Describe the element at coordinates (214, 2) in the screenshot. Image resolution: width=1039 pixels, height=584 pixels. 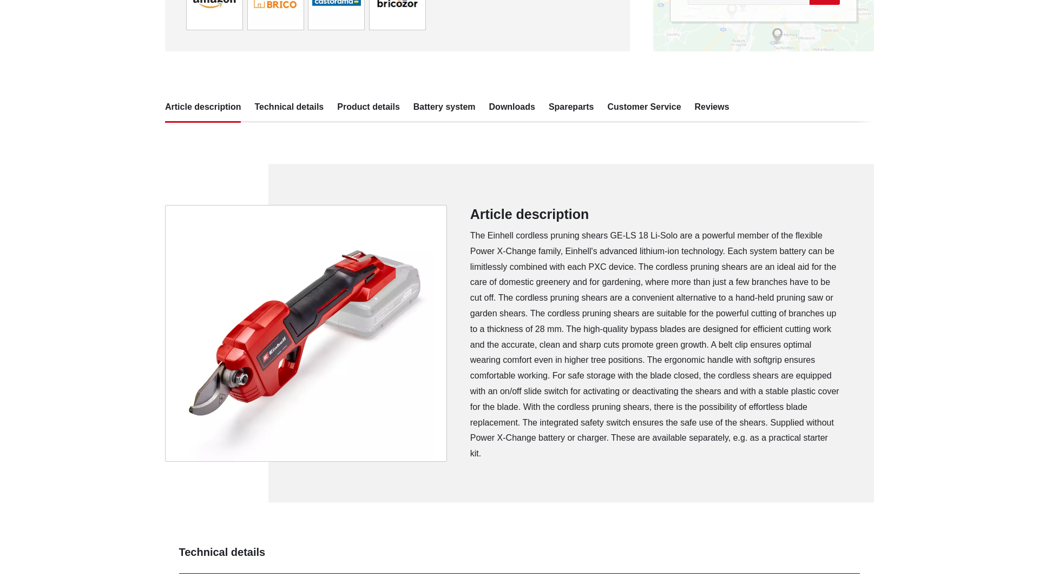
I see `Amazon` at that location.